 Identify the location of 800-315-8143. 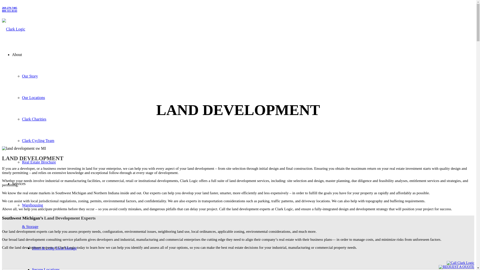
(9, 10).